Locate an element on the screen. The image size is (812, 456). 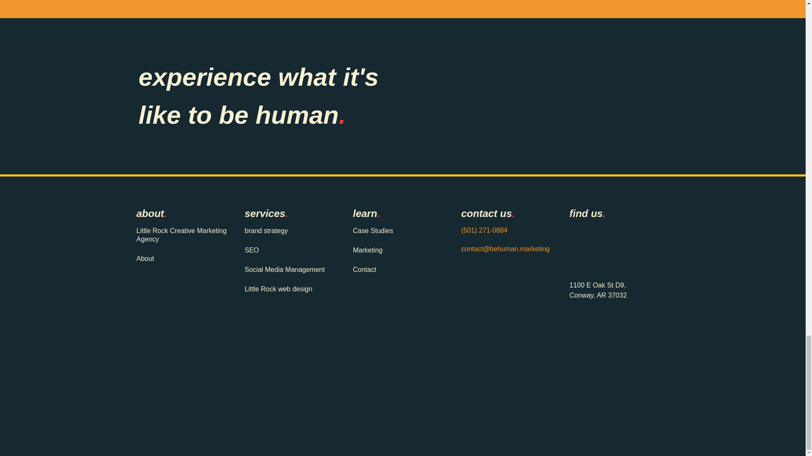
1100 E Oak St D9, Conway, AR 72032 is located at coordinates (619, 246).